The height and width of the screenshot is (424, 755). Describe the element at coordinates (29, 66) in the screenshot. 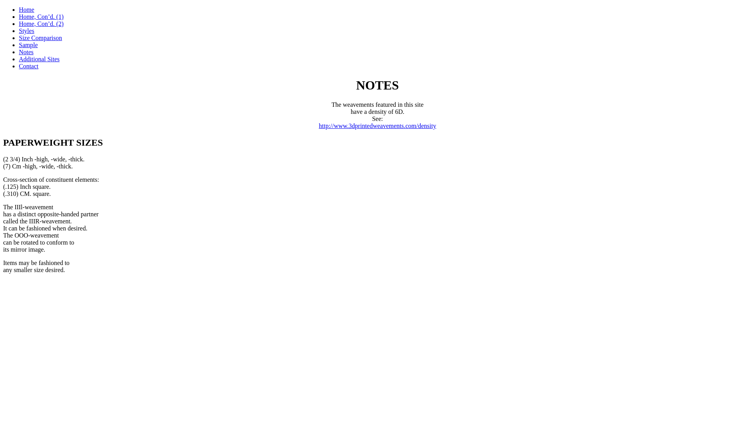

I see `Contact` at that location.